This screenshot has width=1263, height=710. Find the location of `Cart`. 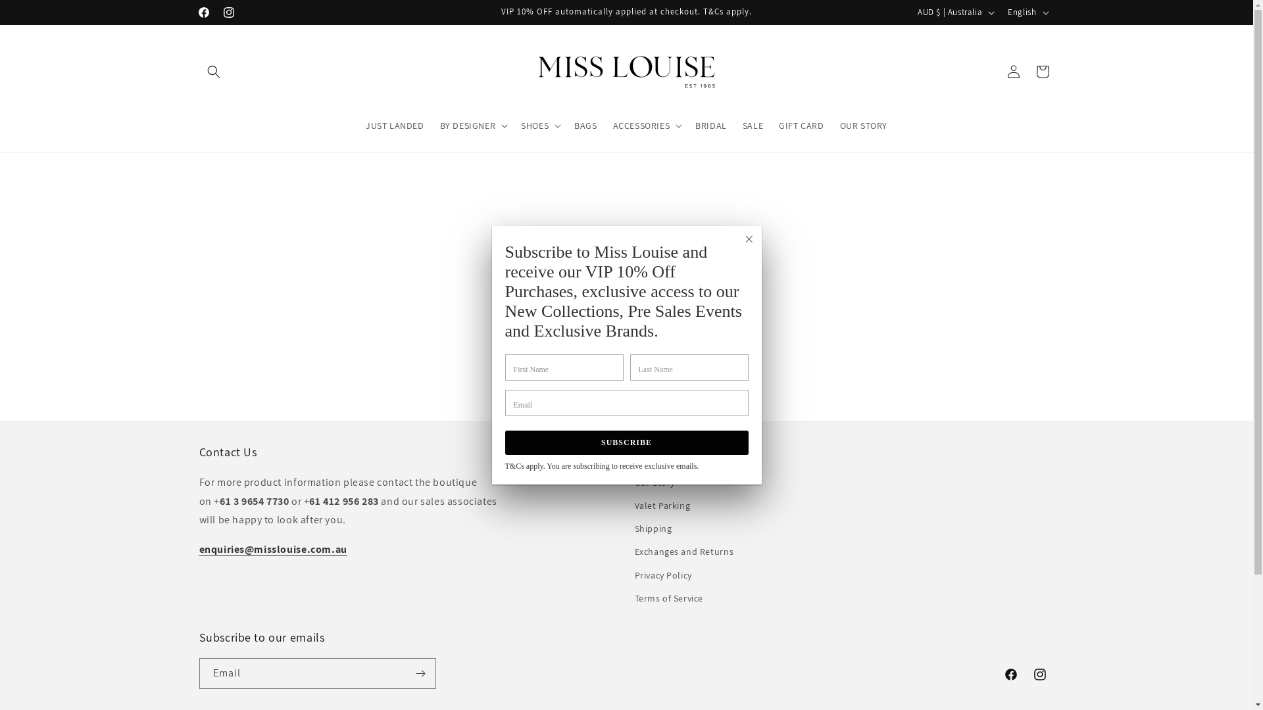

Cart is located at coordinates (1042, 71).